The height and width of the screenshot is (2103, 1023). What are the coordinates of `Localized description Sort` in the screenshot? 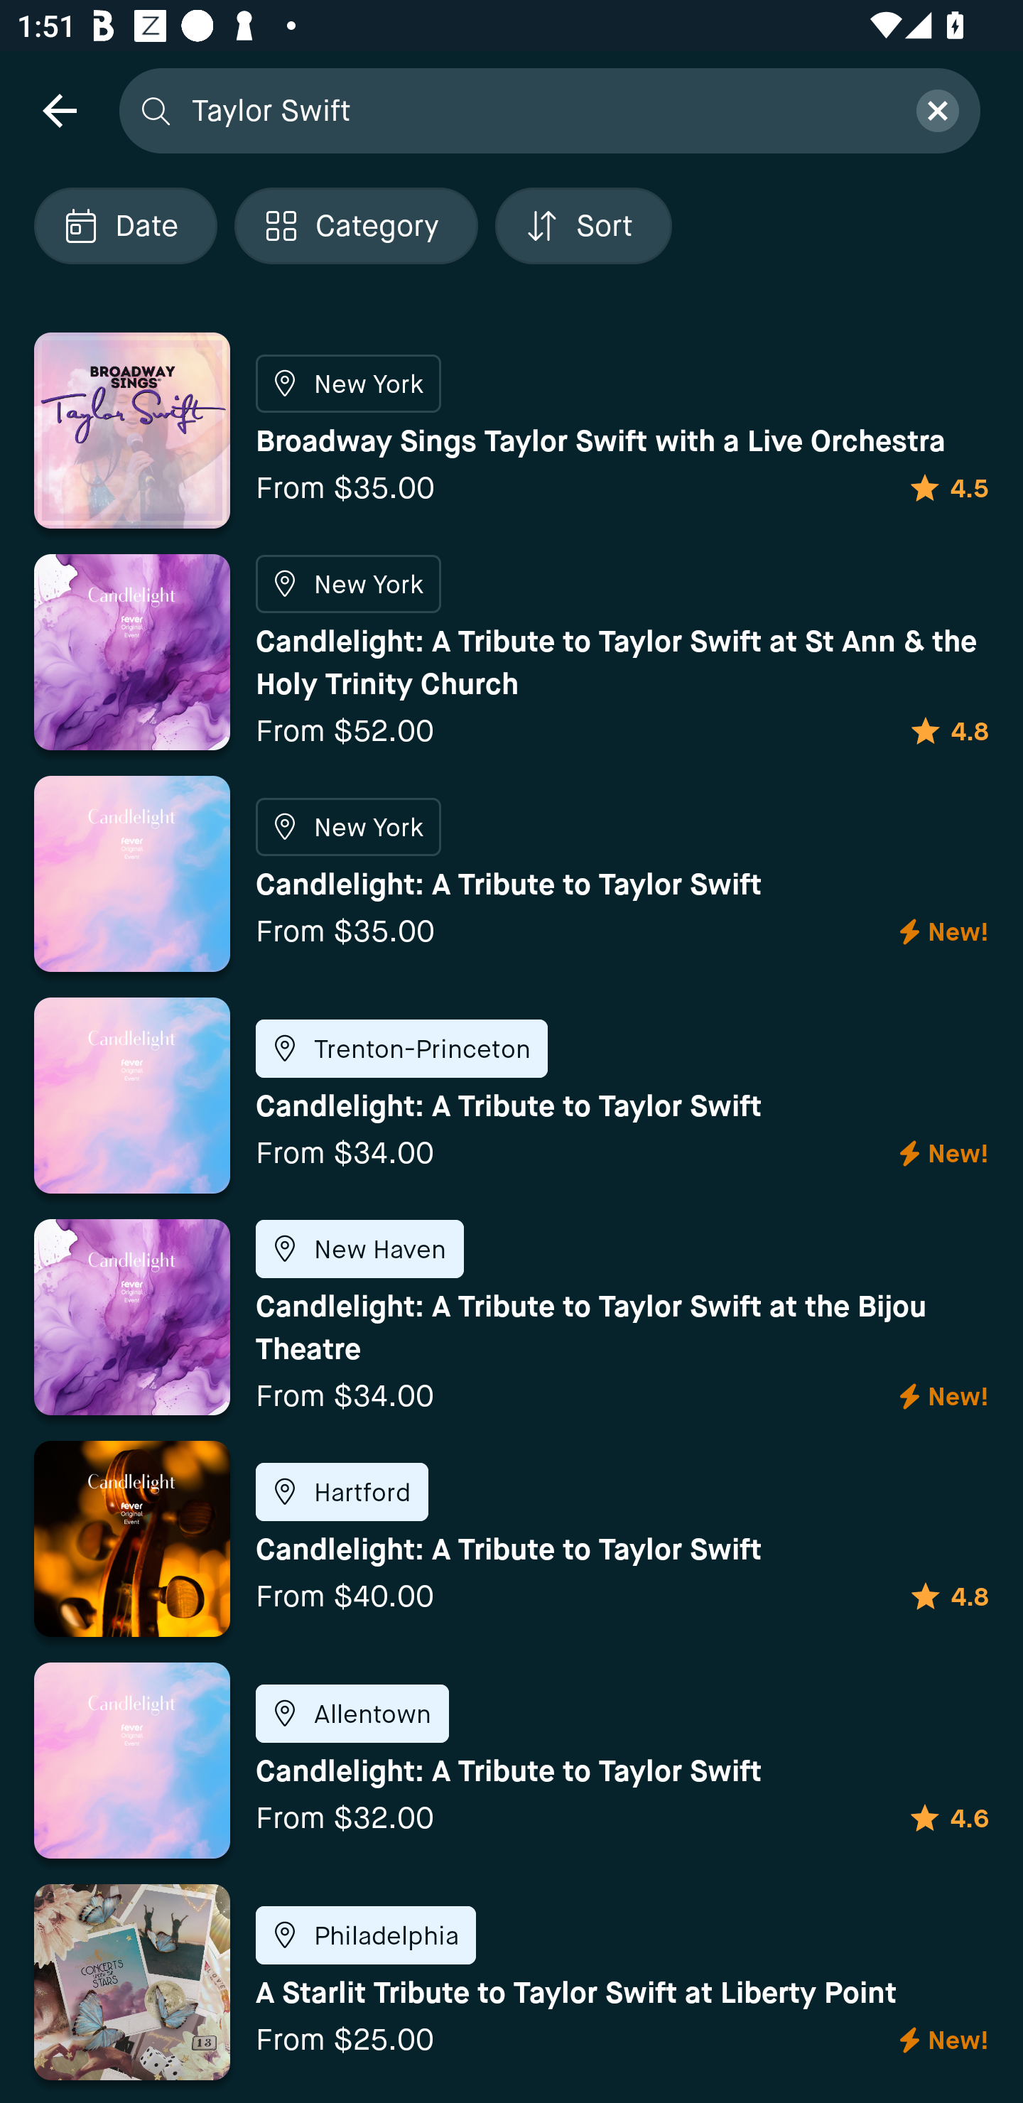 It's located at (583, 226).